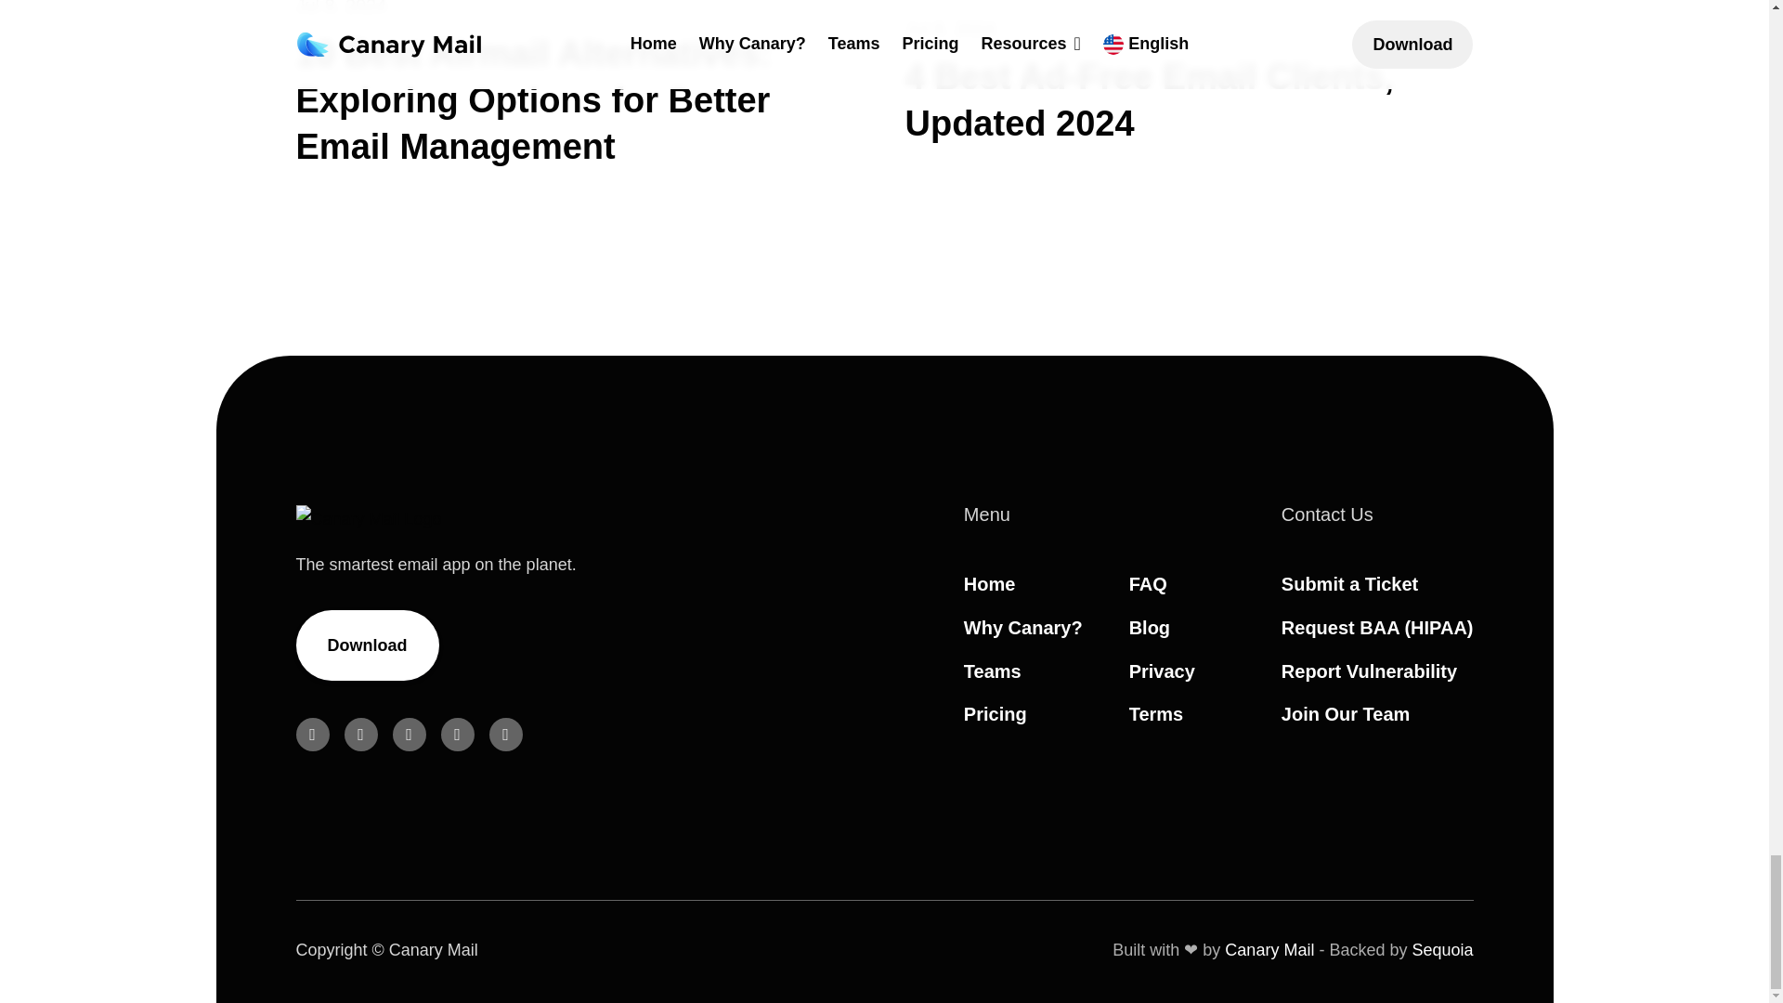 This screenshot has height=1003, width=1783. Describe the element at coordinates (1346, 713) in the screenshot. I see `Join Our Team` at that location.